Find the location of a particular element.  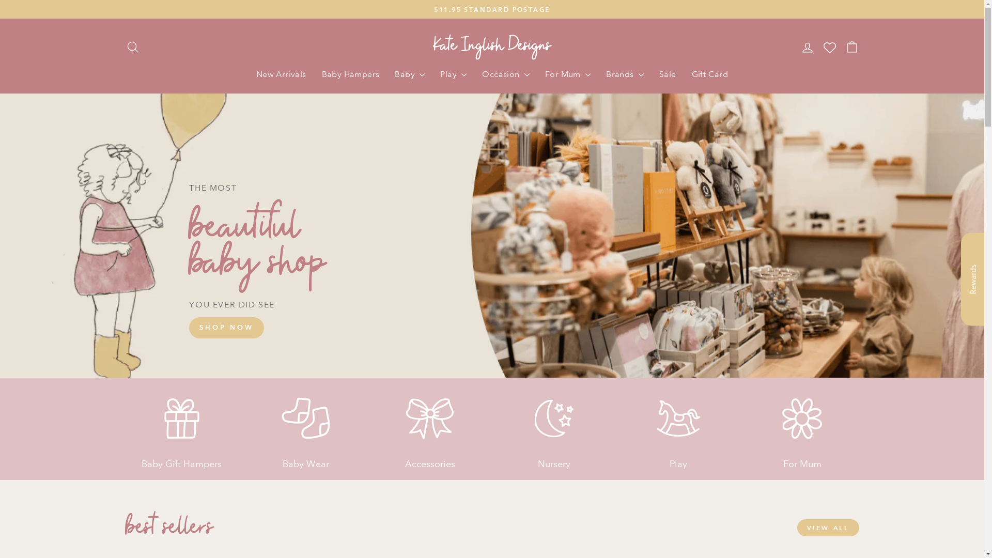

Play is located at coordinates (678, 423).